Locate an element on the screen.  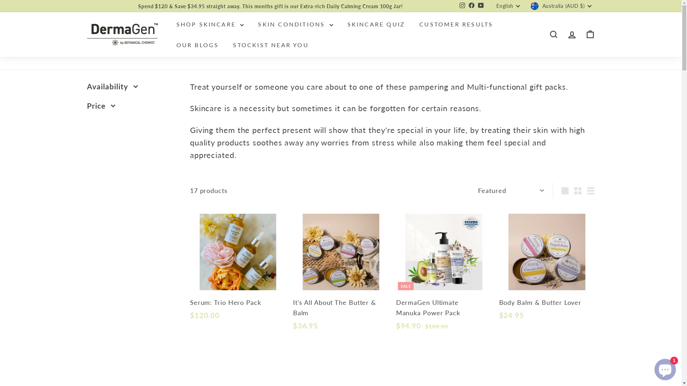
Body Balm & Butter Lover
$24.95 is located at coordinates (547, 271).